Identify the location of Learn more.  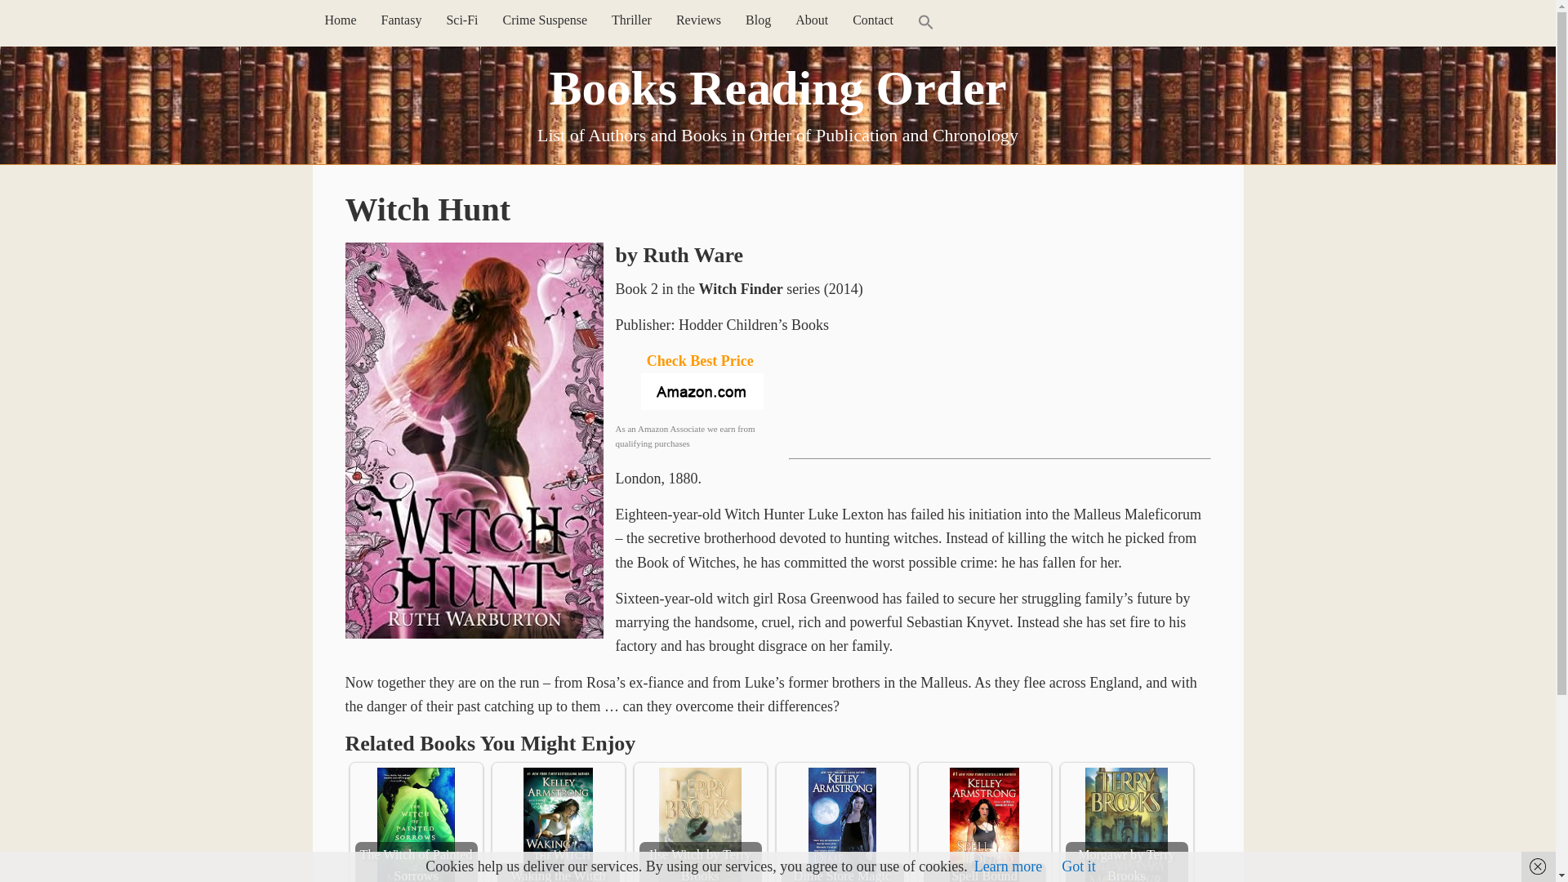
(1008, 866).